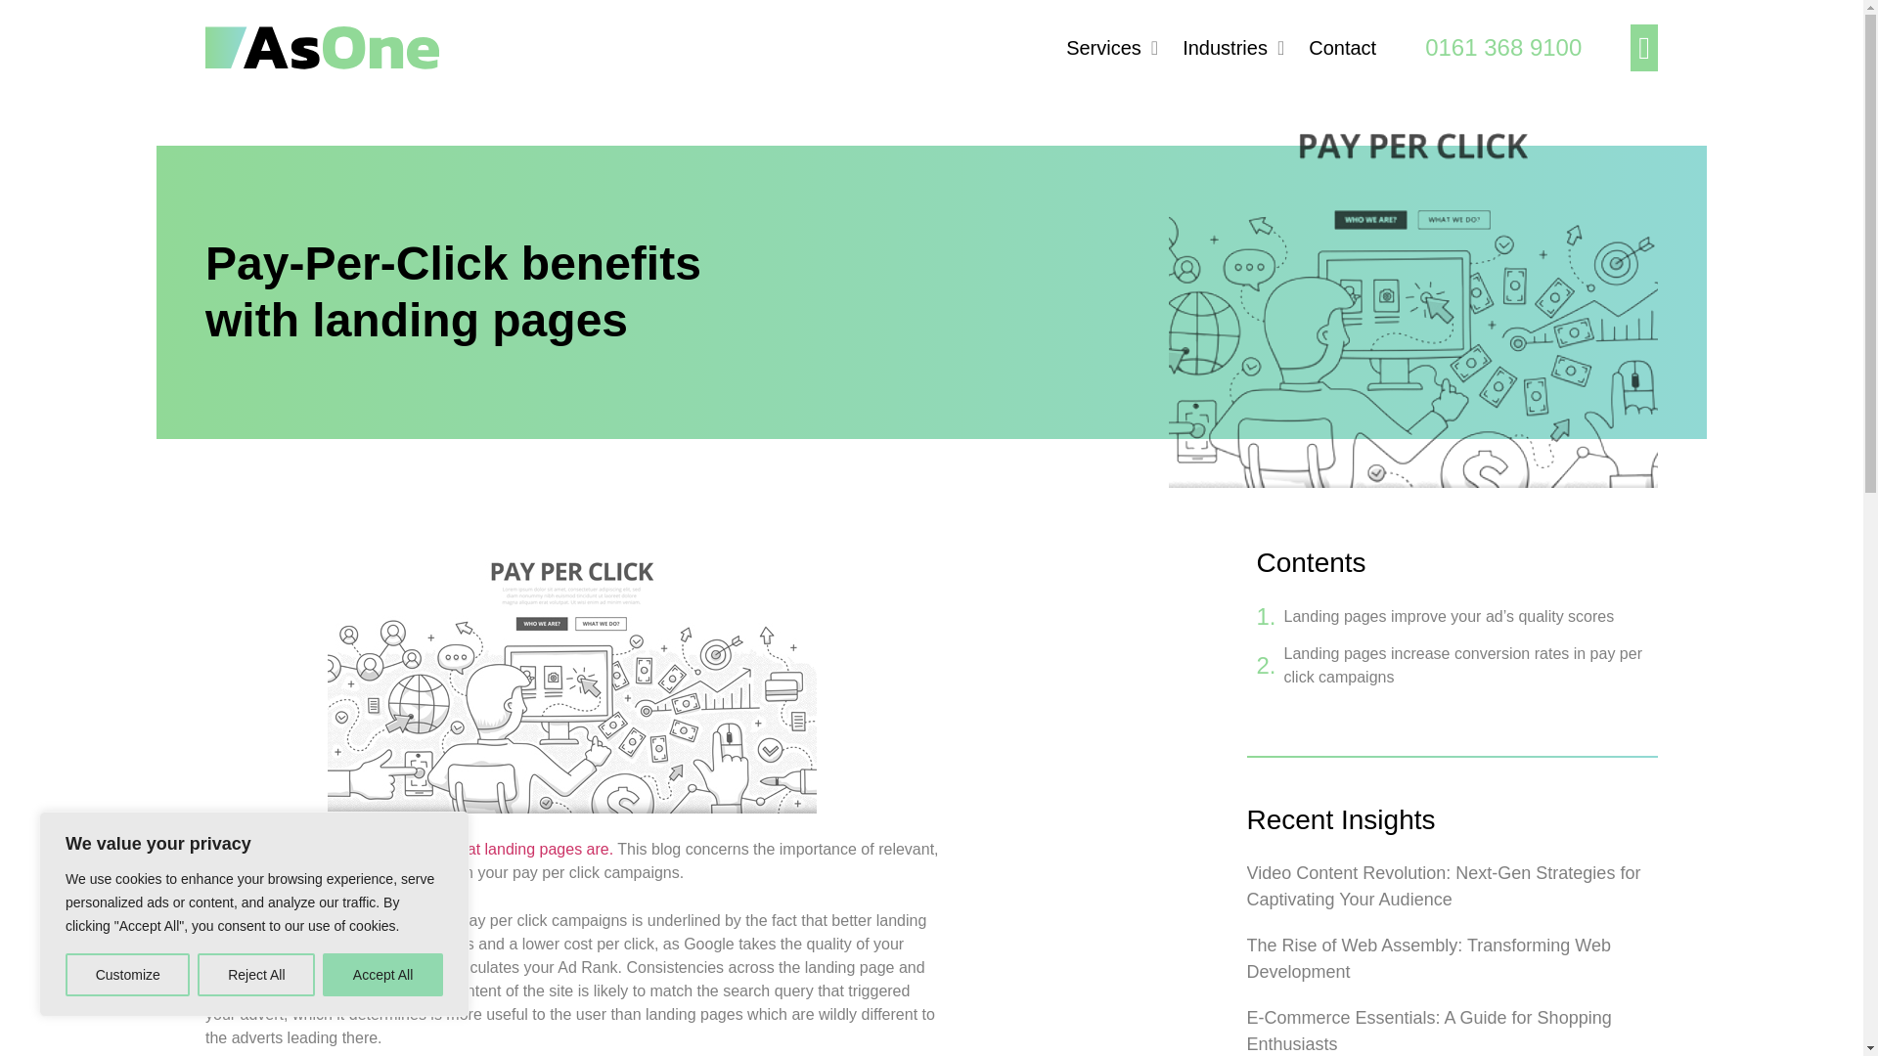 The image size is (1878, 1056). What do you see at coordinates (1233, 33) in the screenshot?
I see `Industries` at bounding box center [1233, 33].